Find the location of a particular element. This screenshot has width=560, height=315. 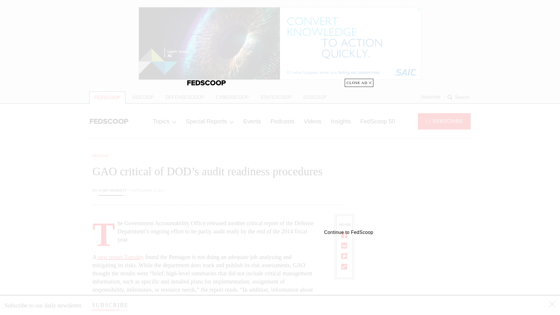

3rd party ad content is located at coordinates (424, 189).